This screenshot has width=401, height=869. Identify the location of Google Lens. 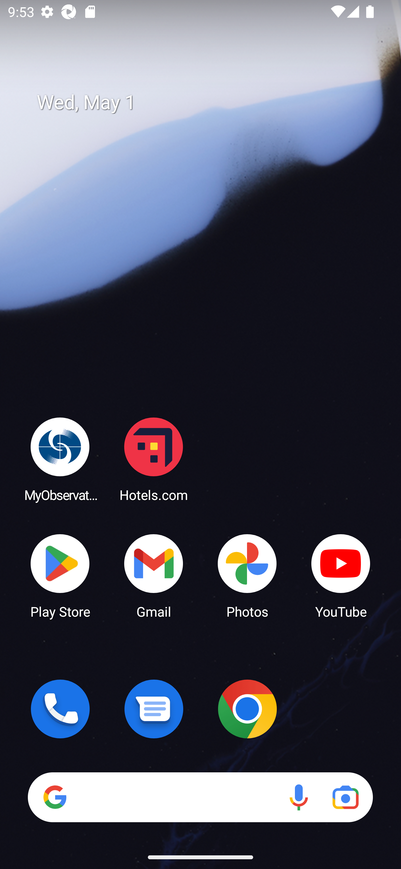
(345, 797).